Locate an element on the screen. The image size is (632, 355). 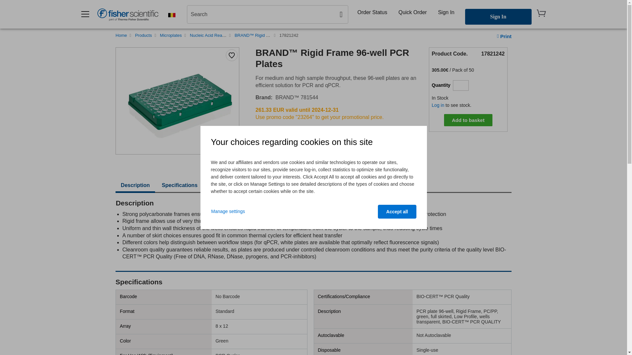
Order Status is located at coordinates (372, 12).